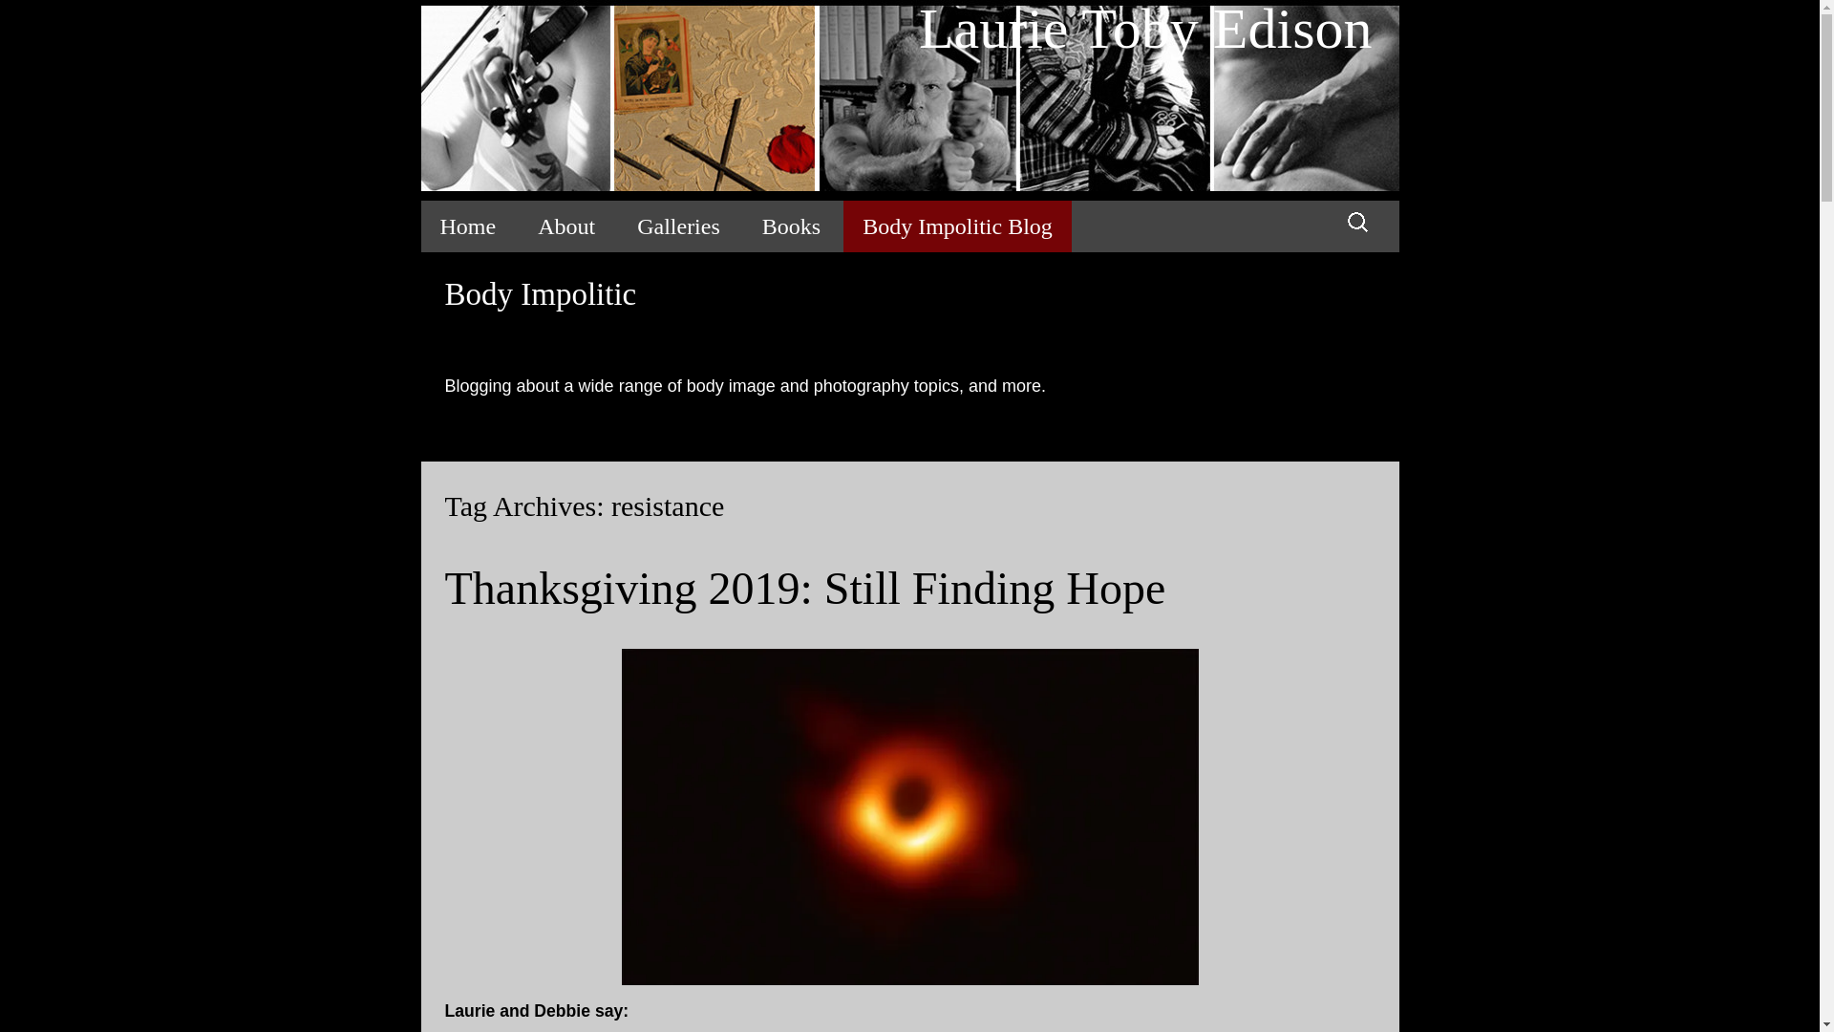  What do you see at coordinates (791, 226) in the screenshot?
I see `Books` at bounding box center [791, 226].